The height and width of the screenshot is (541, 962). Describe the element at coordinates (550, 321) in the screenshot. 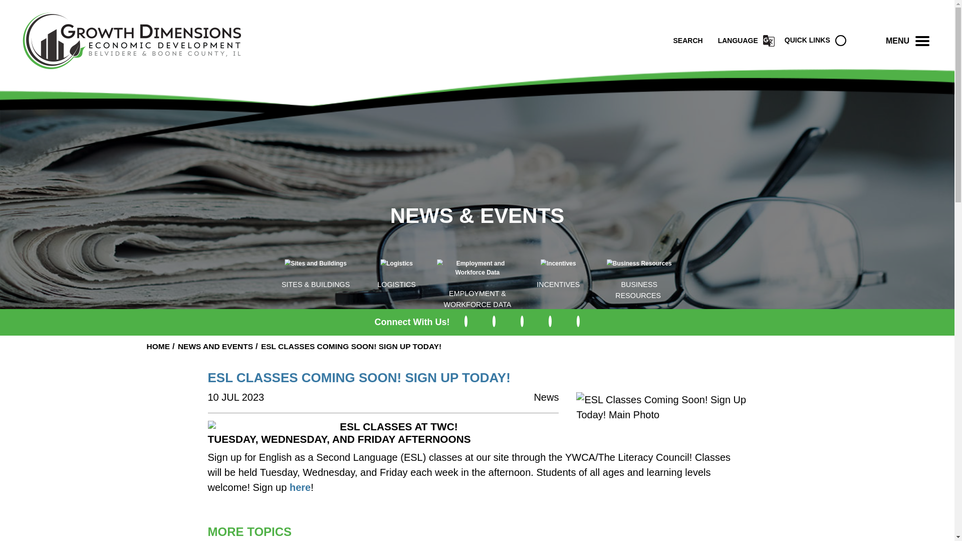

I see `Linkedin` at that location.